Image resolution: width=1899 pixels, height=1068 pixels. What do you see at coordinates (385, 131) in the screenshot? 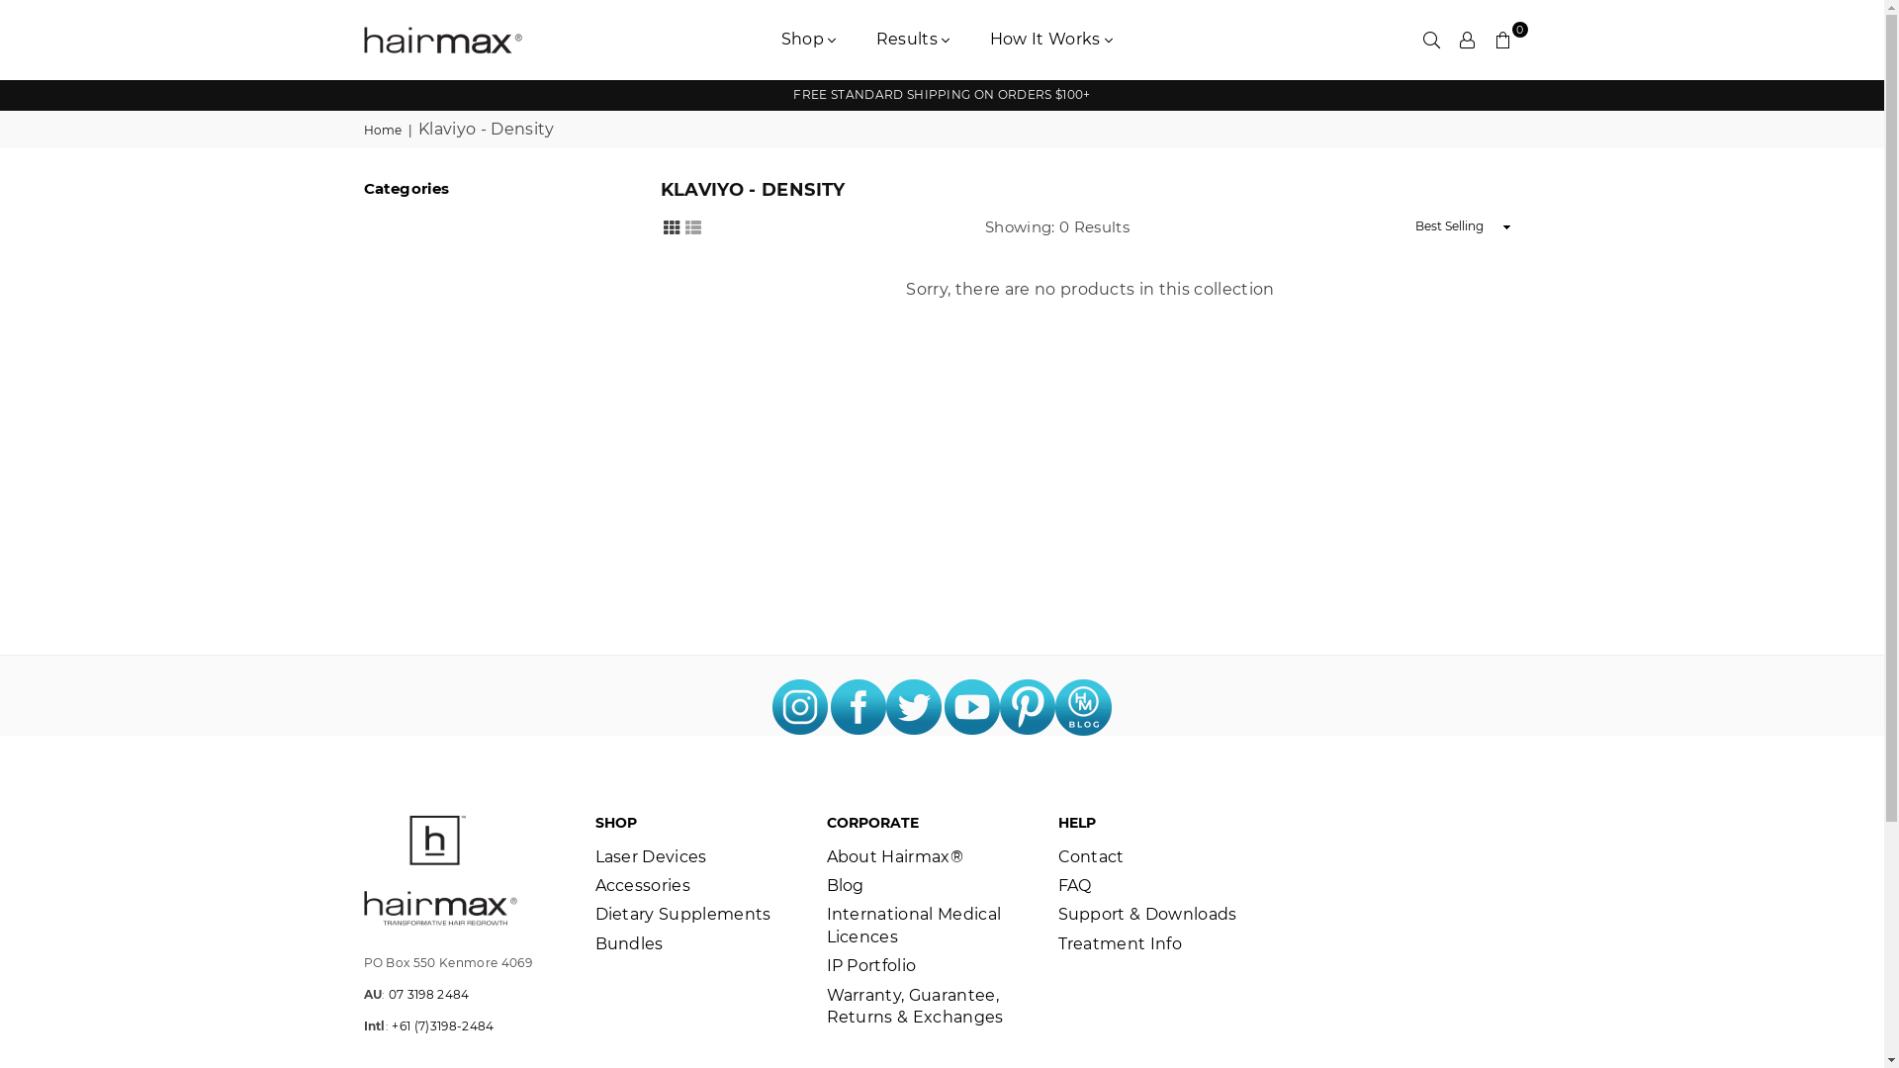
I see `Home` at bounding box center [385, 131].